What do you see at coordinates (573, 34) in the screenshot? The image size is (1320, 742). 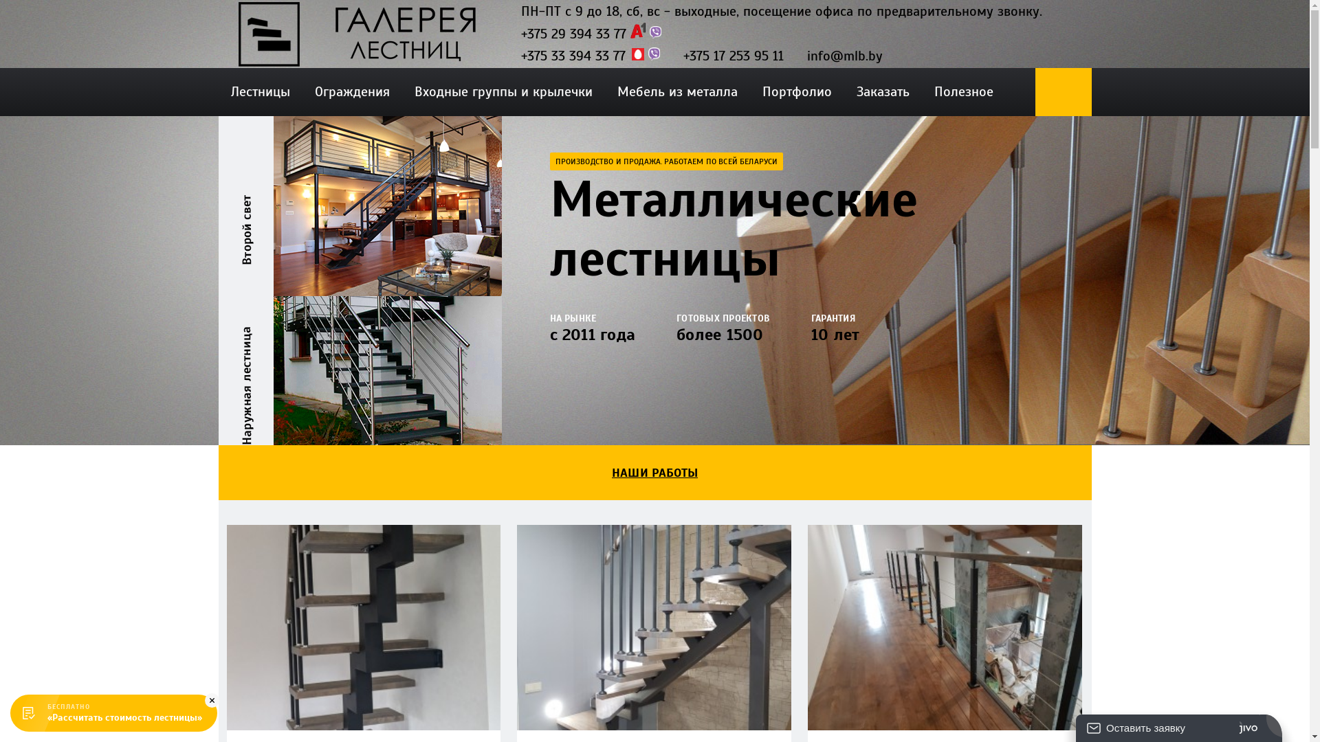 I see `+375 29 394 33 77` at bounding box center [573, 34].